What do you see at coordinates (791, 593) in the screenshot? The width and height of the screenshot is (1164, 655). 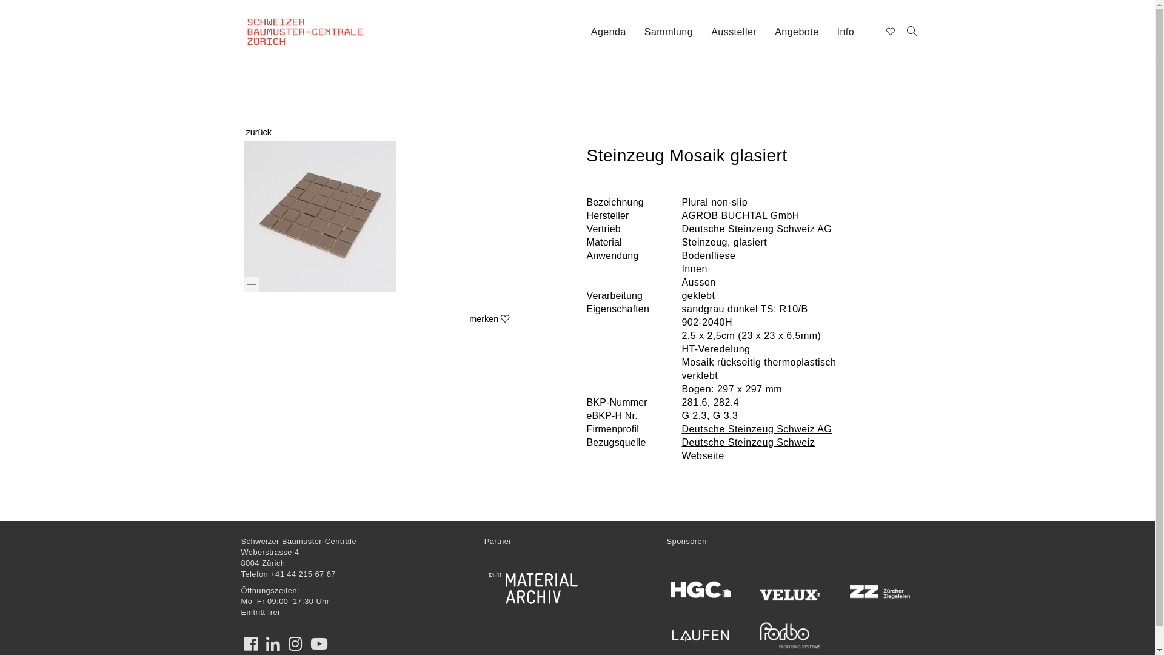 I see `VELUX` at bounding box center [791, 593].